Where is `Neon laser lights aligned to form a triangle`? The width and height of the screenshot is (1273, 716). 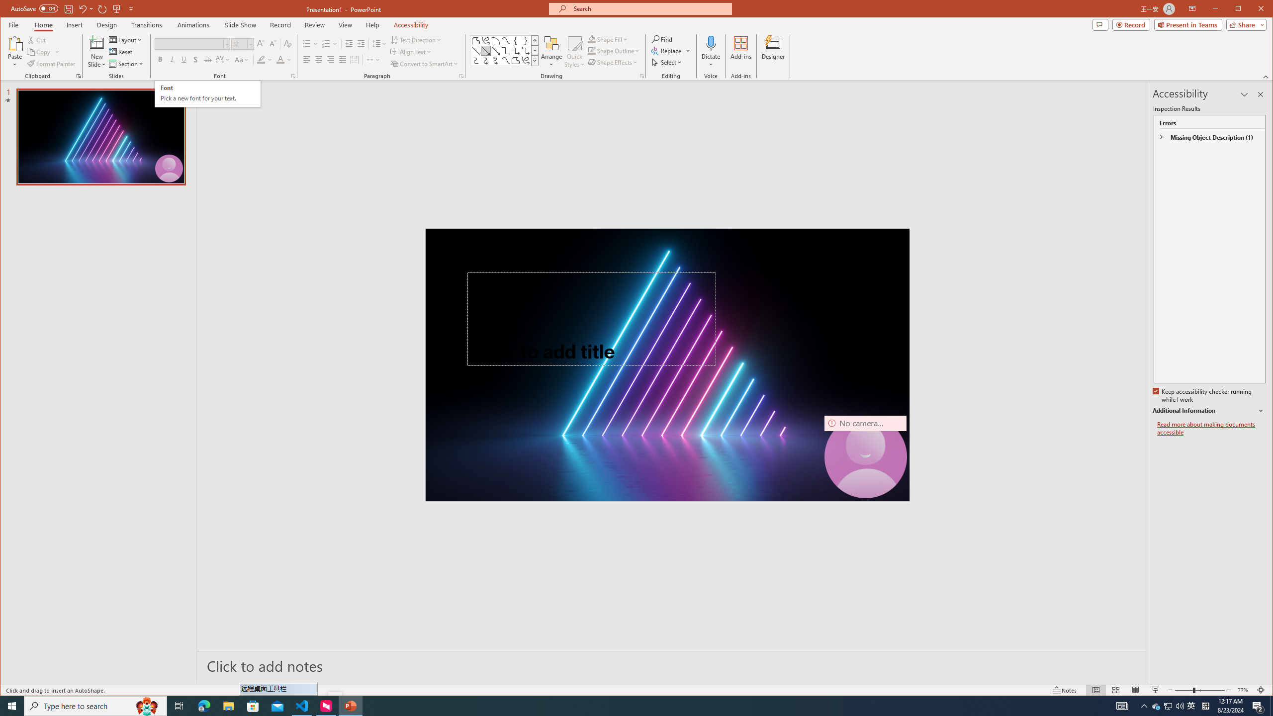
Neon laser lights aligned to form a triangle is located at coordinates (667, 364).